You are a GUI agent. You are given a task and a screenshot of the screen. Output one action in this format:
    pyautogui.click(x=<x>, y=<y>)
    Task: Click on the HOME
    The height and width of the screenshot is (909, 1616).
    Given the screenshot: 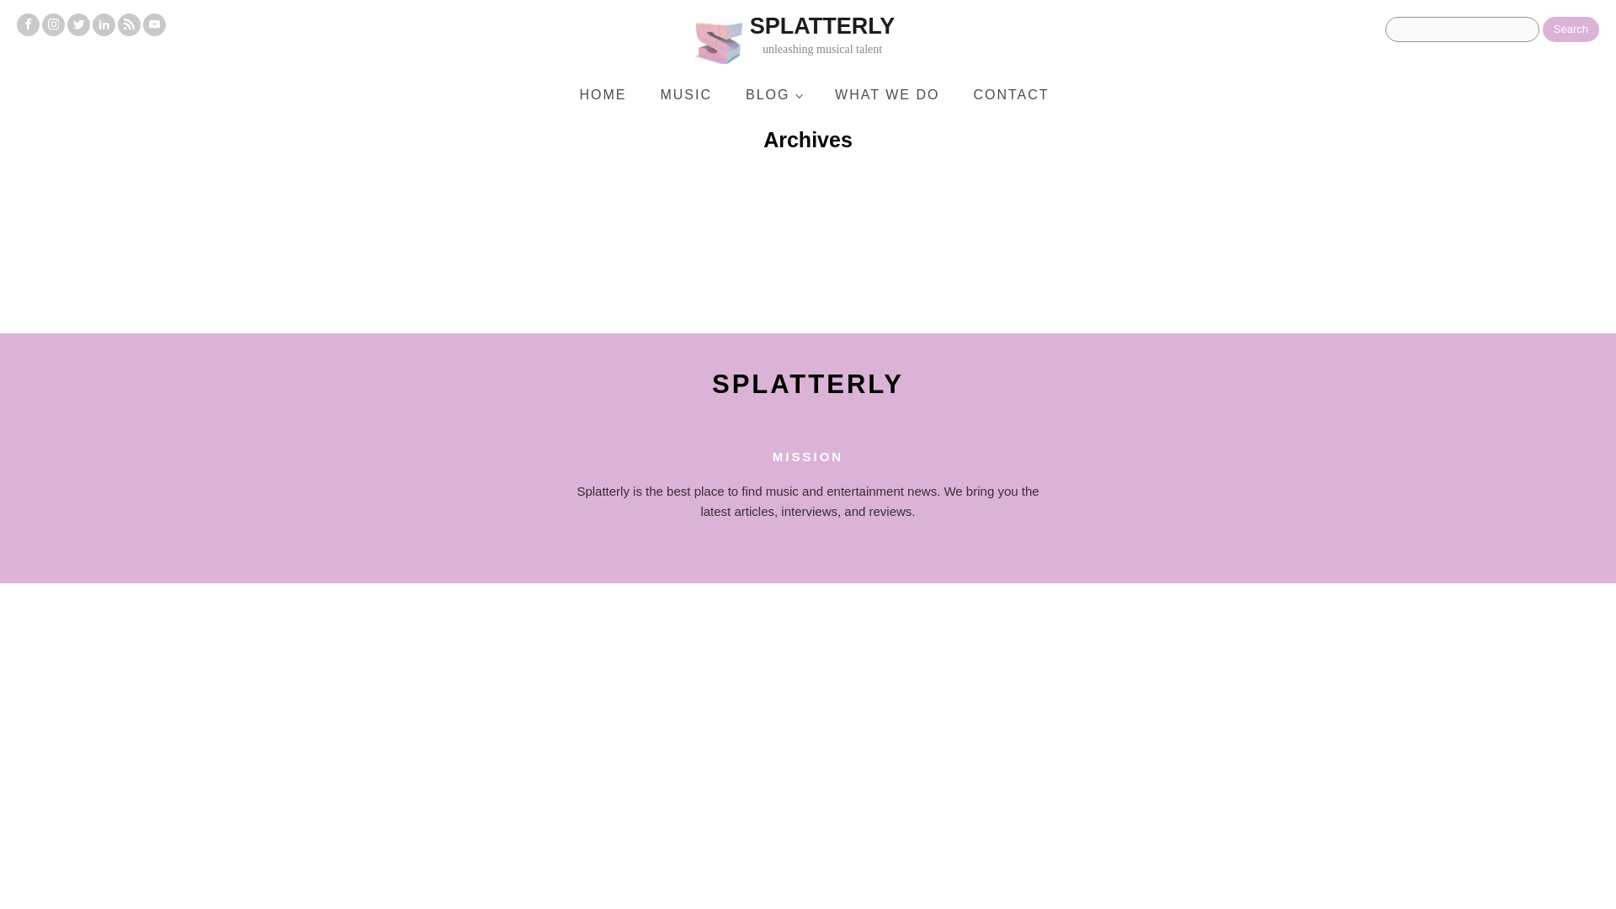 What is the action you would take?
    pyautogui.click(x=603, y=94)
    